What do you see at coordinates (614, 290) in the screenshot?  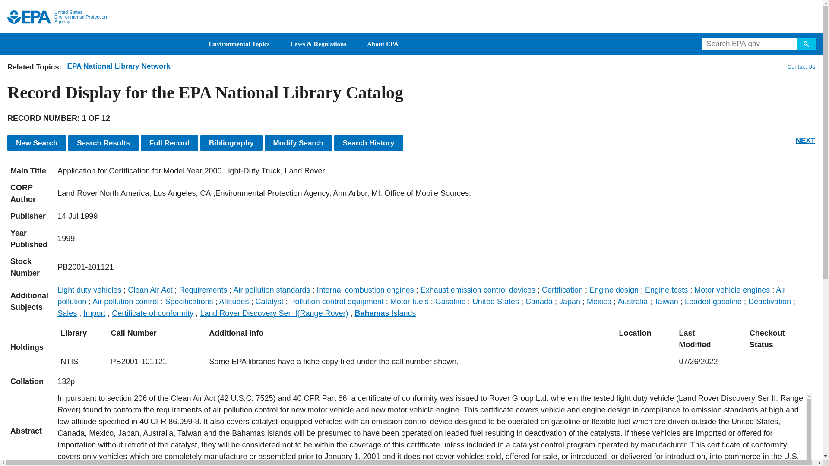 I see `Engine design` at bounding box center [614, 290].